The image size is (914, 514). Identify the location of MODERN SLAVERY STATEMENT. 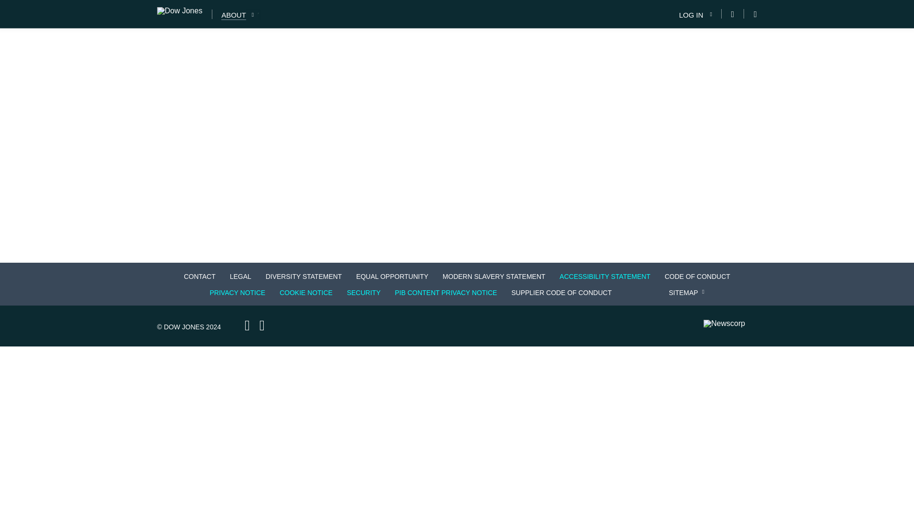
(494, 276).